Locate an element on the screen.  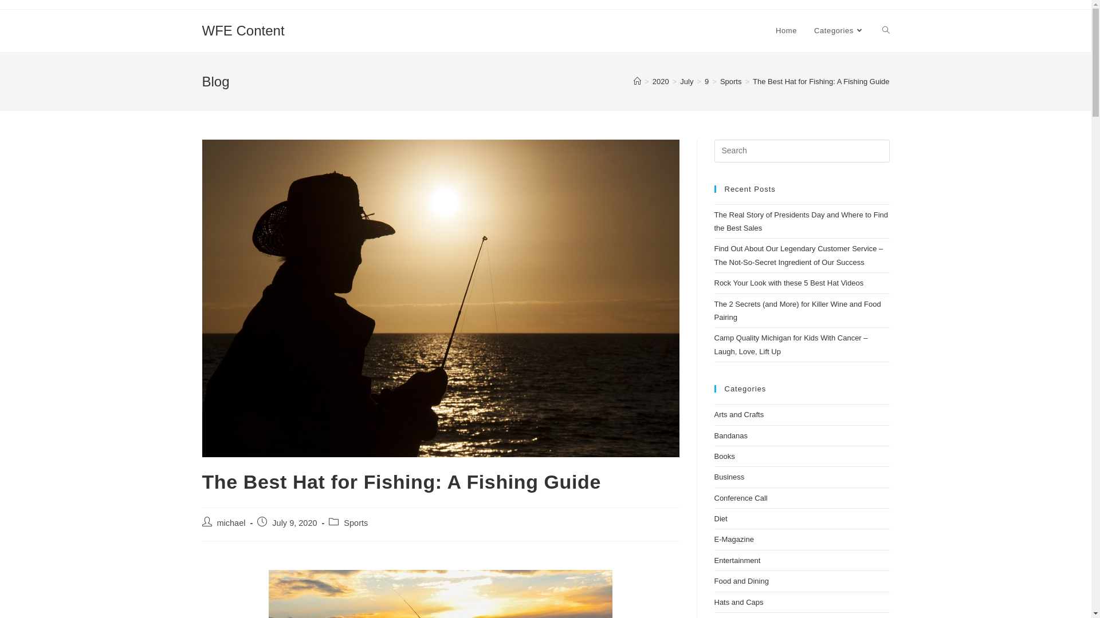
The 2 Secrets (and More) for Killer Wine and Food Pairing is located at coordinates (797, 311).